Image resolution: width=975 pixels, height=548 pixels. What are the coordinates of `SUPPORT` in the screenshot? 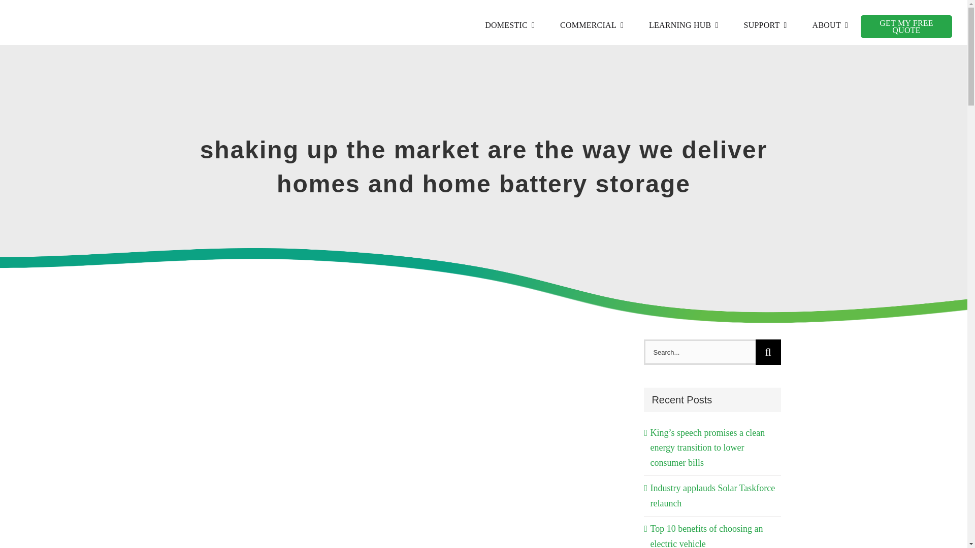 It's located at (765, 25).